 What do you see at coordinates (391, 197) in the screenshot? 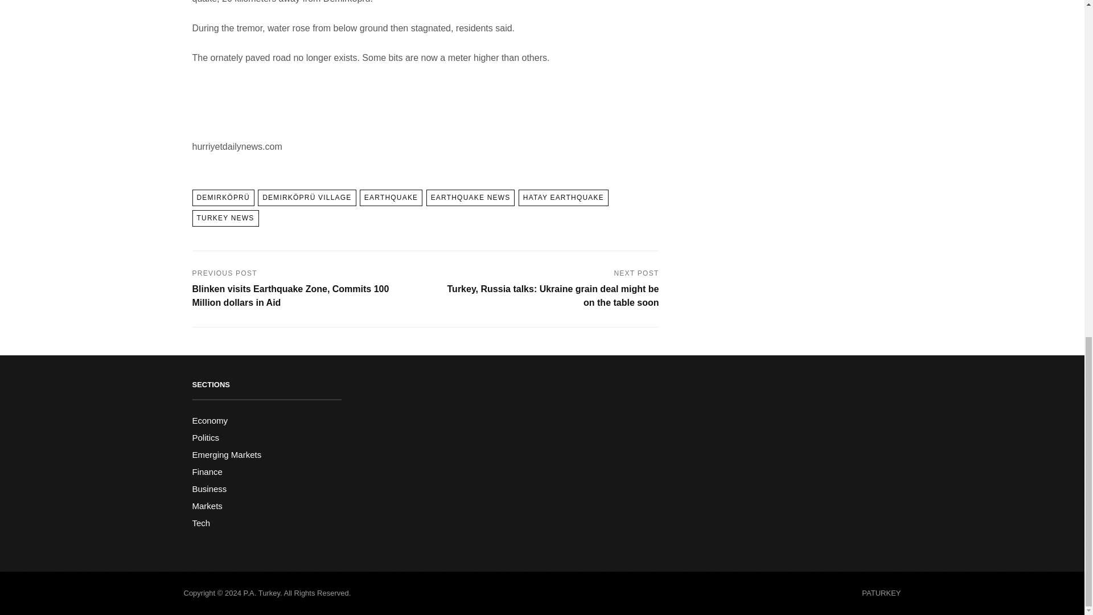
I see `EARTHQUAKE` at bounding box center [391, 197].